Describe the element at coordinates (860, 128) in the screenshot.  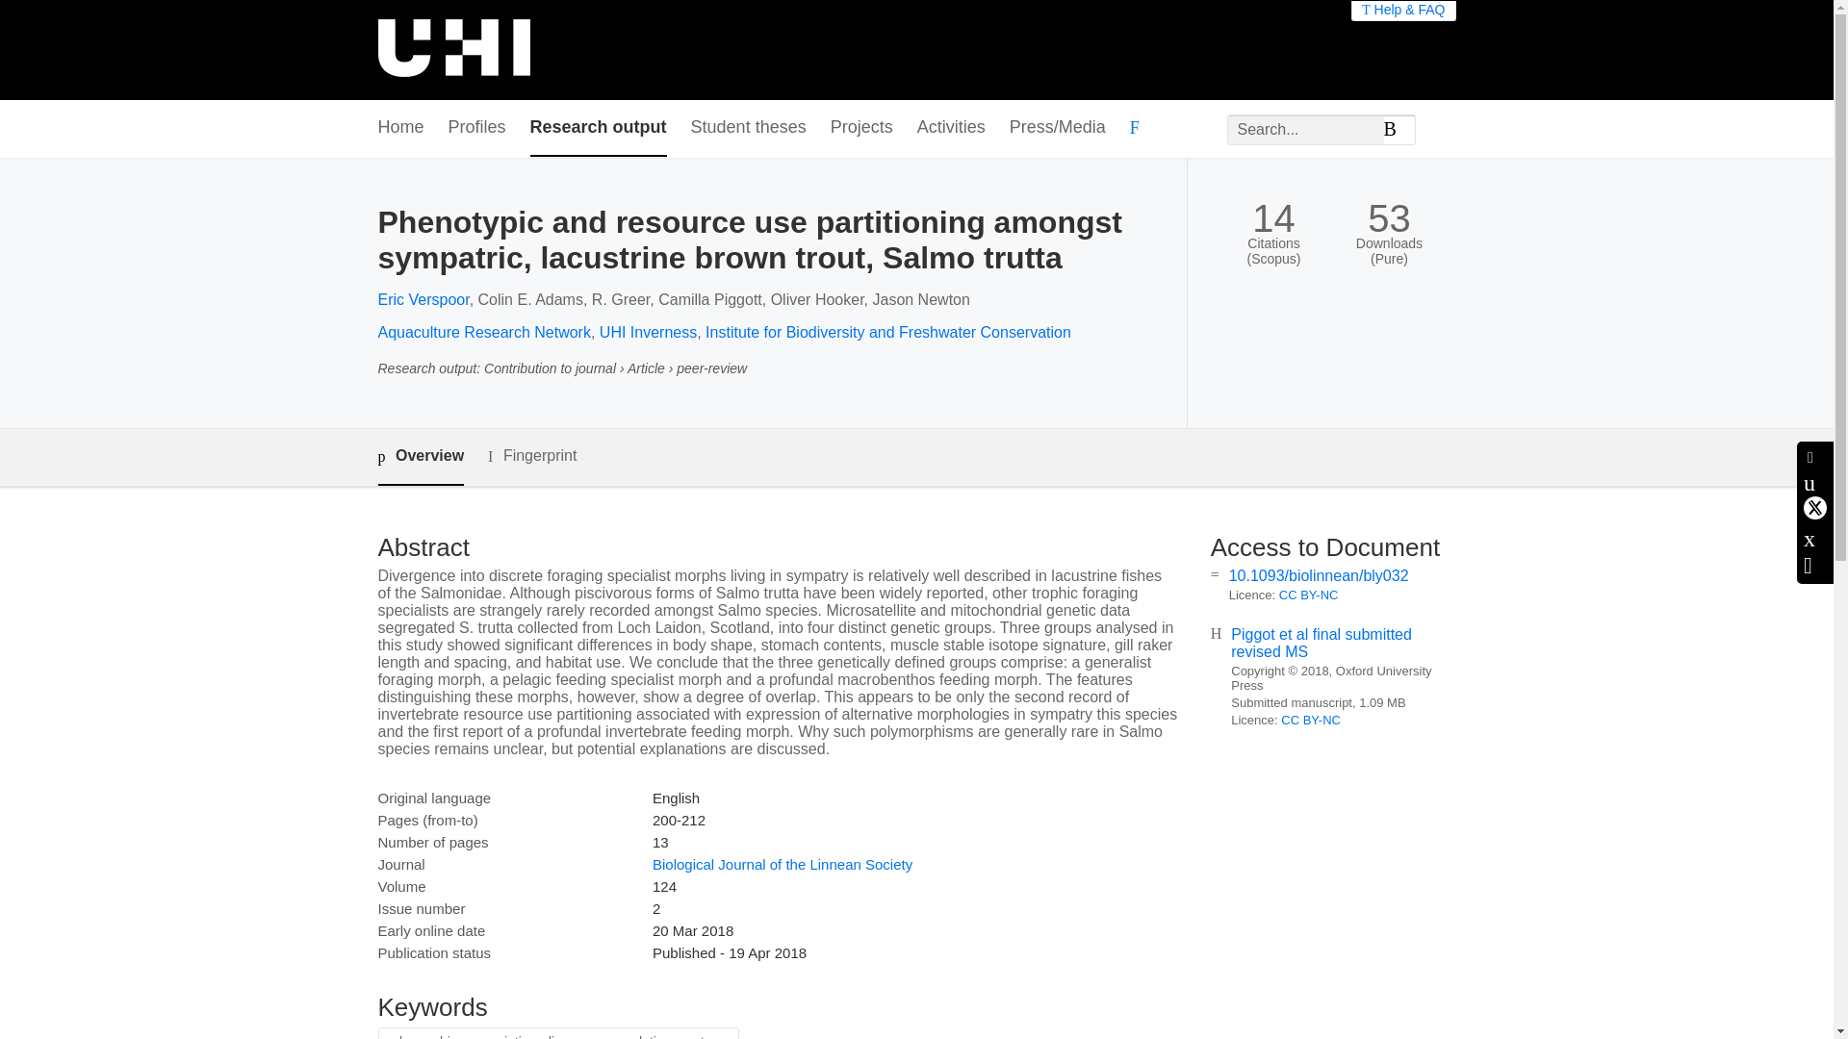
I see `Projects` at that location.